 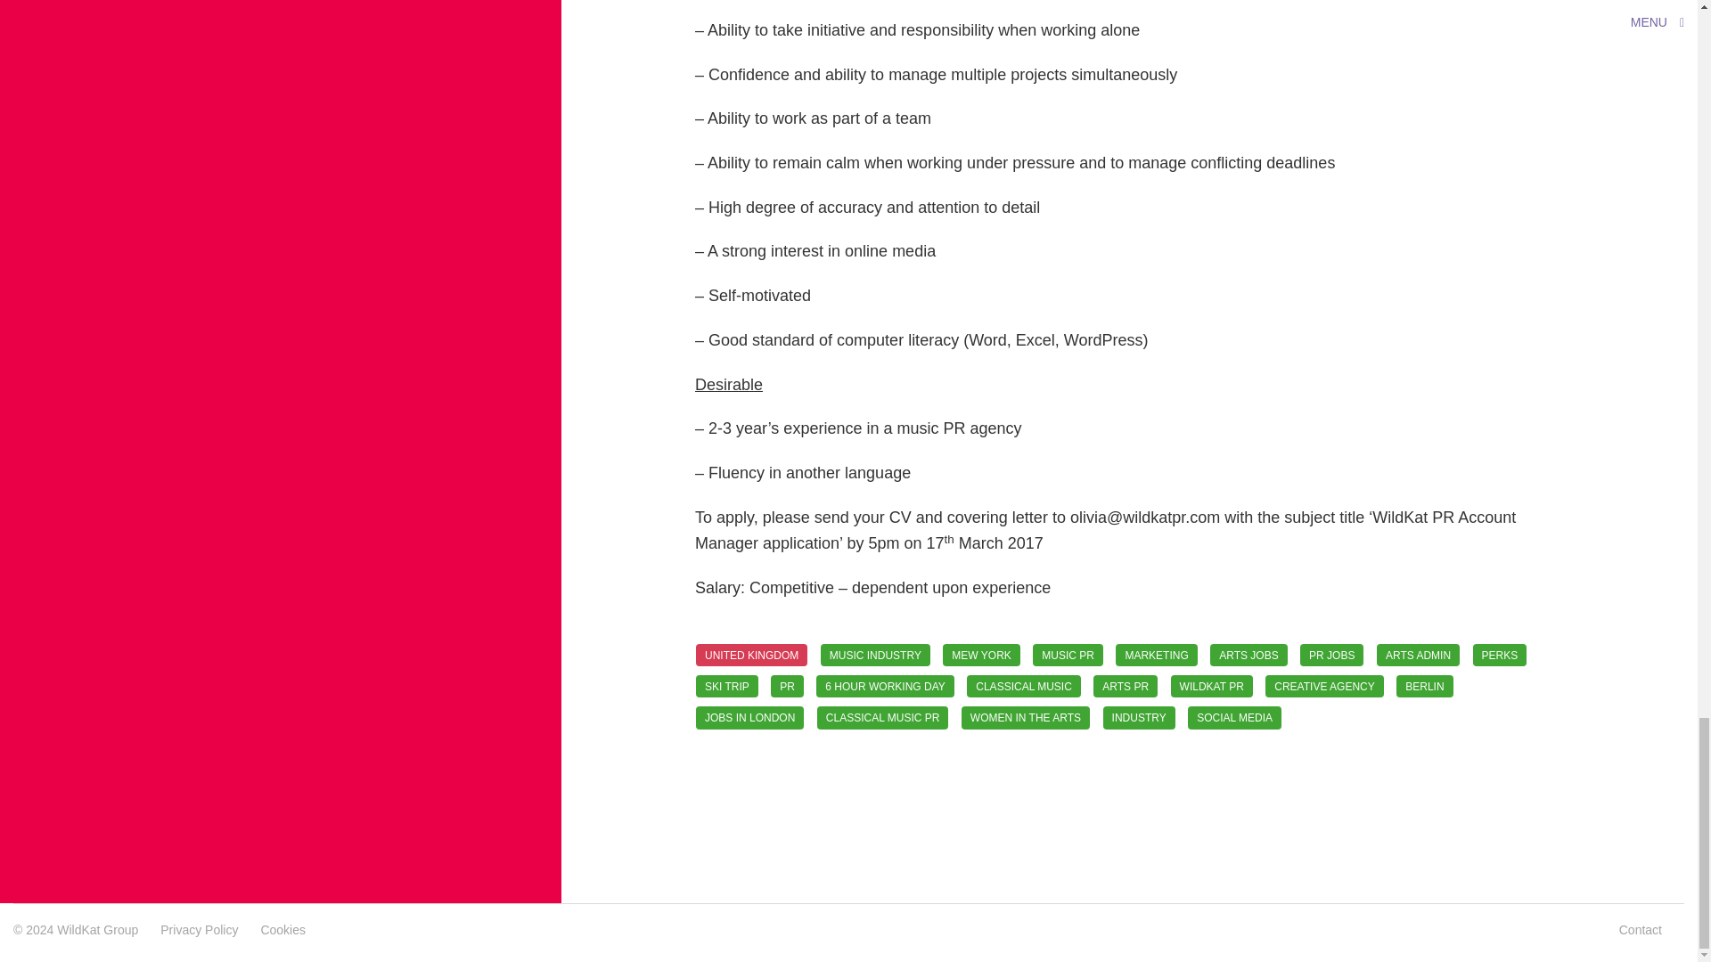 What do you see at coordinates (884, 686) in the screenshot?
I see `6 HOUR WORKING DAY` at bounding box center [884, 686].